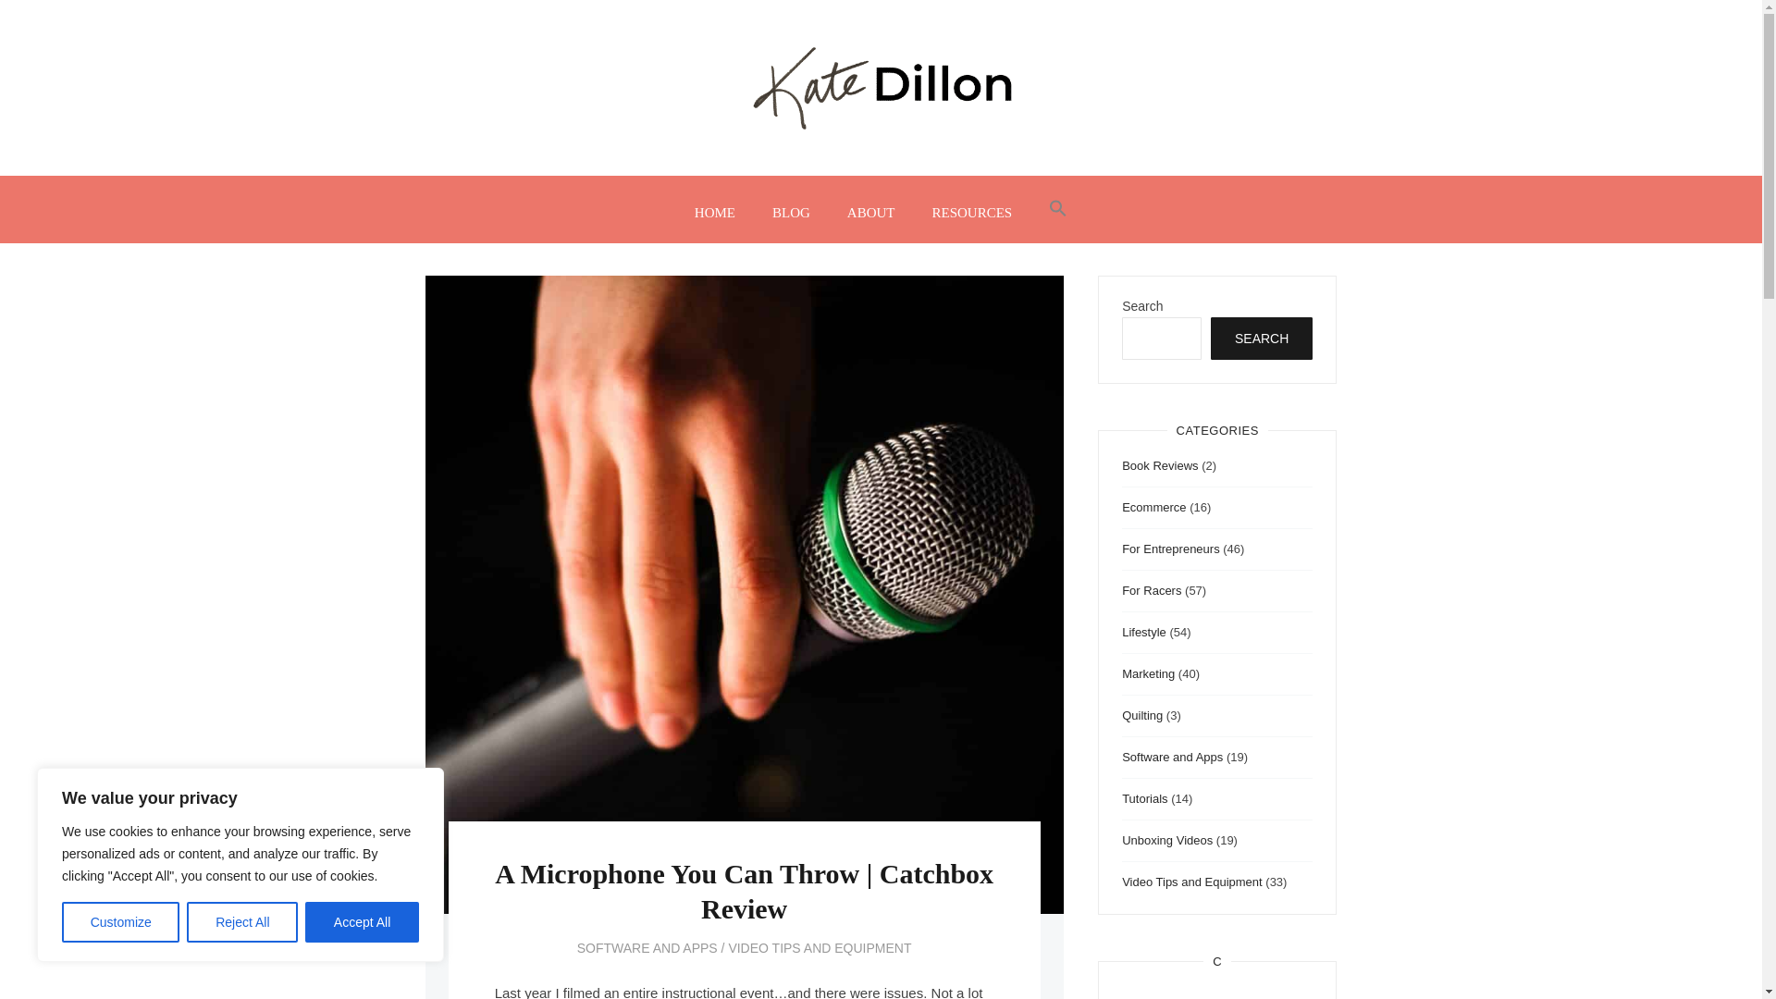  What do you see at coordinates (363, 922) in the screenshot?
I see `Accept All` at bounding box center [363, 922].